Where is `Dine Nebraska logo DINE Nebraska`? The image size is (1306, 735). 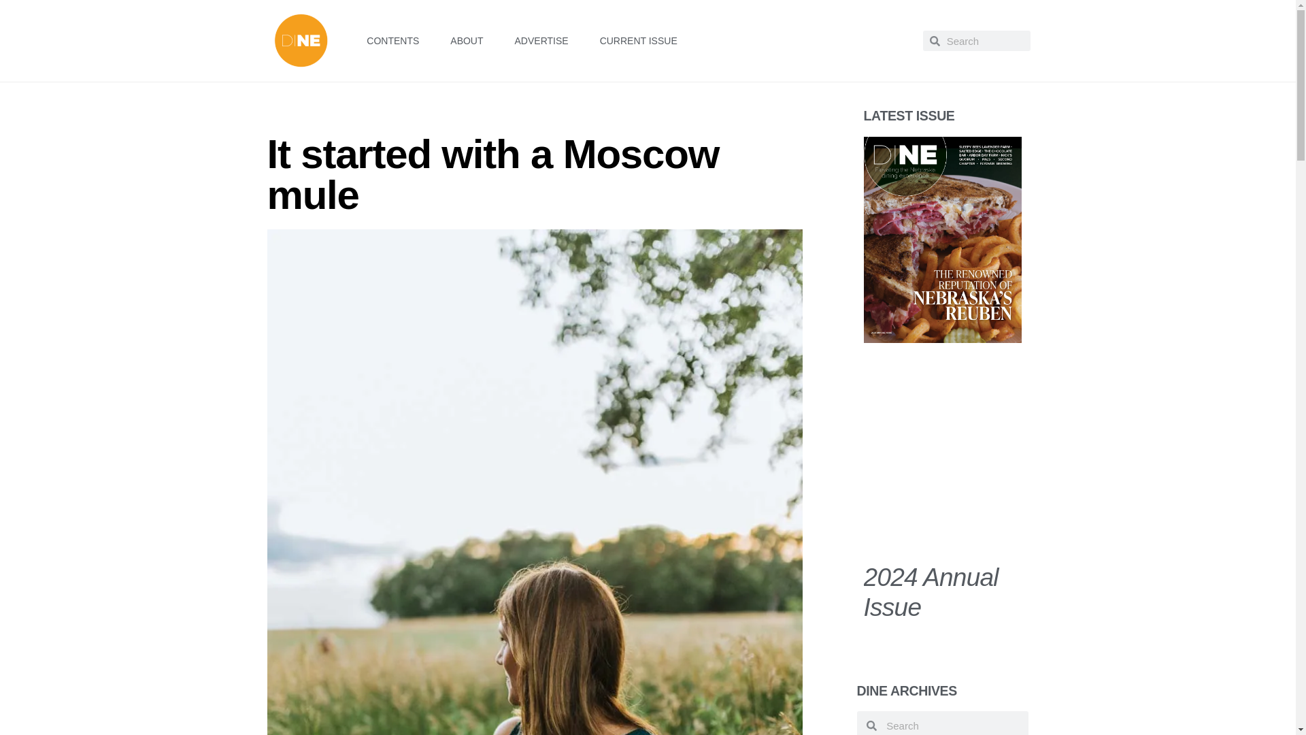 Dine Nebraska logo DINE Nebraska is located at coordinates (300, 41).